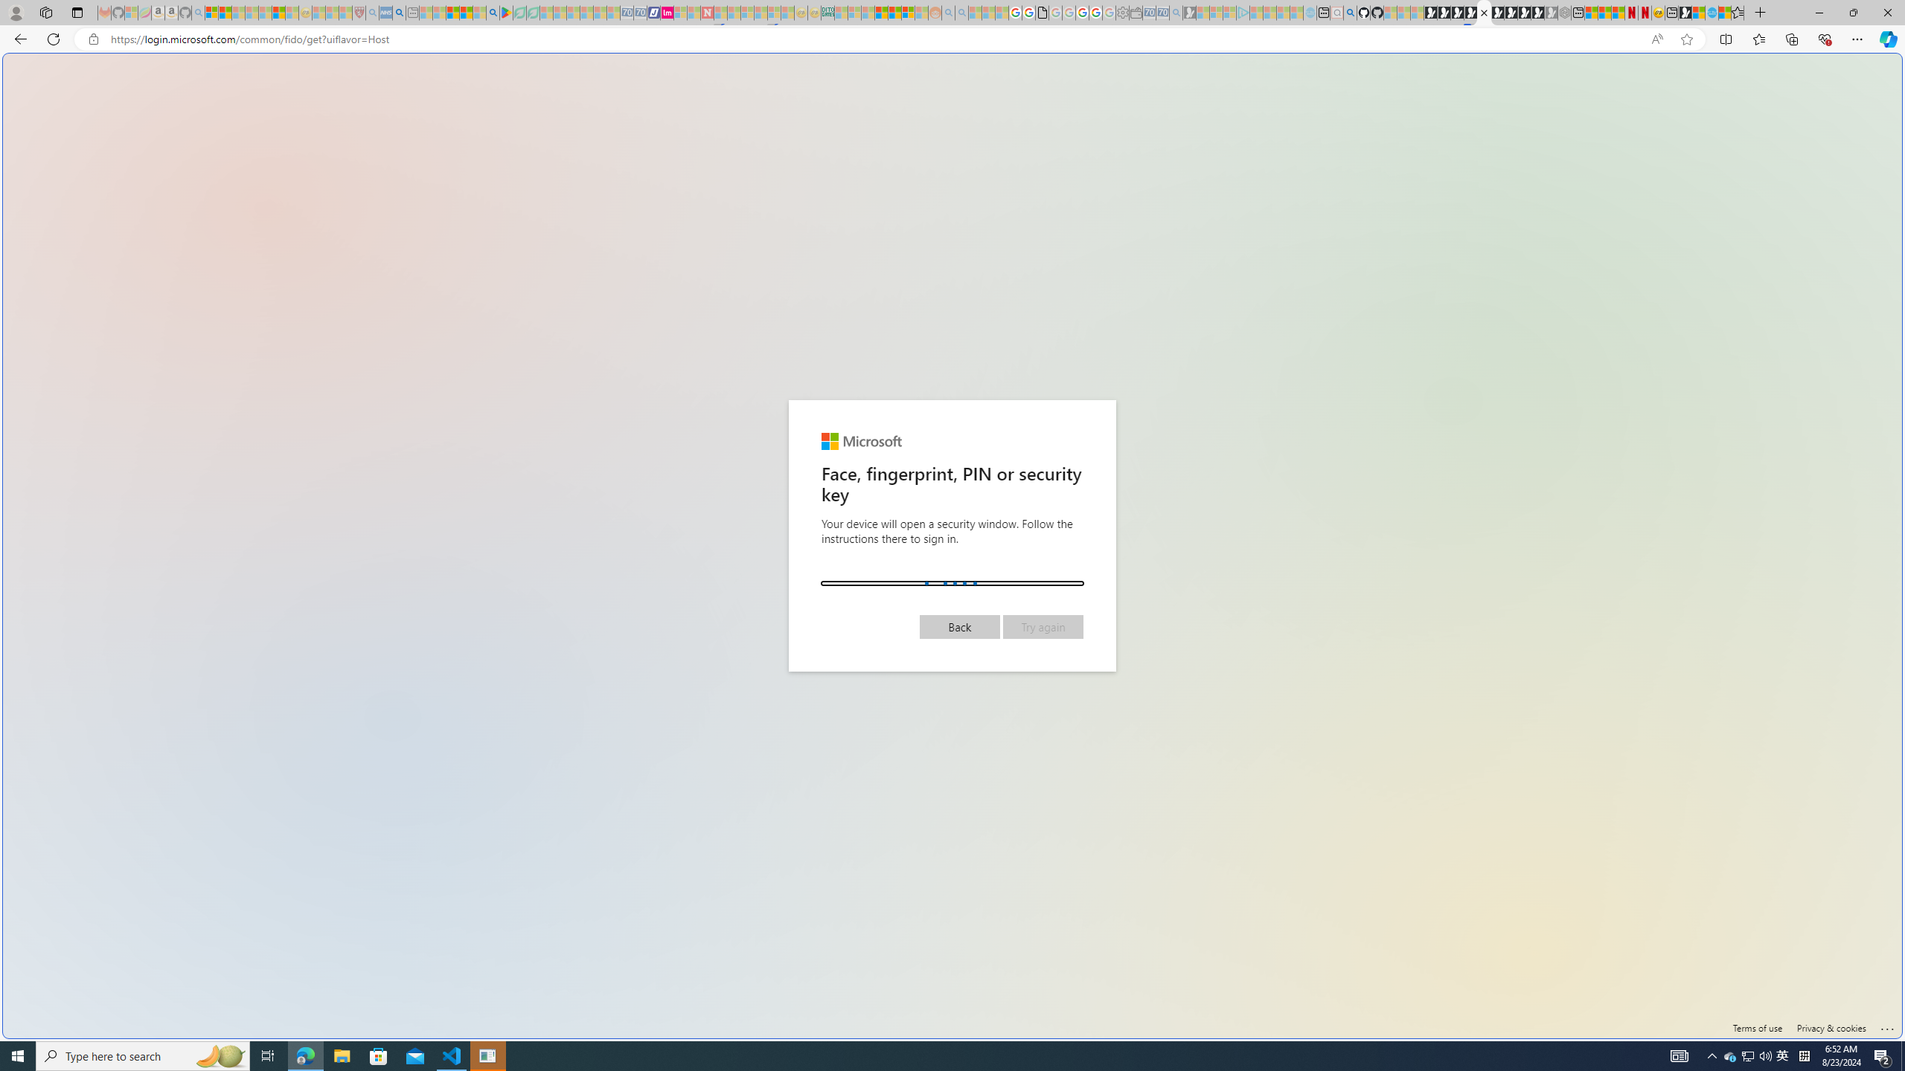 The height and width of the screenshot is (1071, 1905). I want to click on Home | Sky Blue Bikes - Sky Blue Bikes - Sleeping, so click(1310, 13).